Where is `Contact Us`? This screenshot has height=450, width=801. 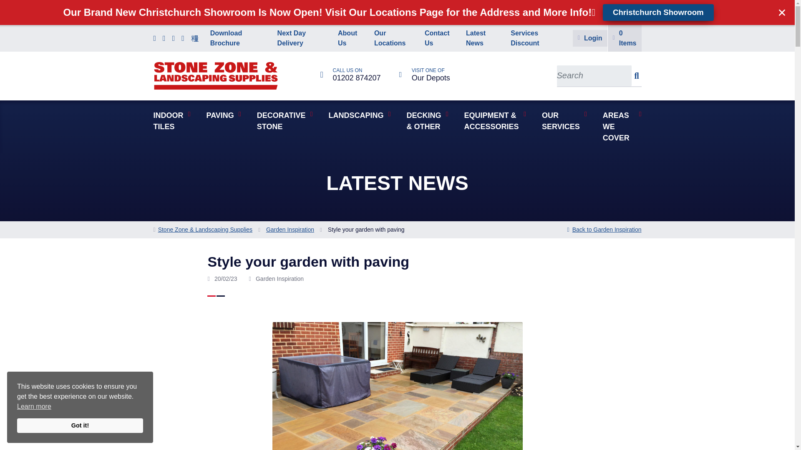
Contact Us is located at coordinates (239, 38).